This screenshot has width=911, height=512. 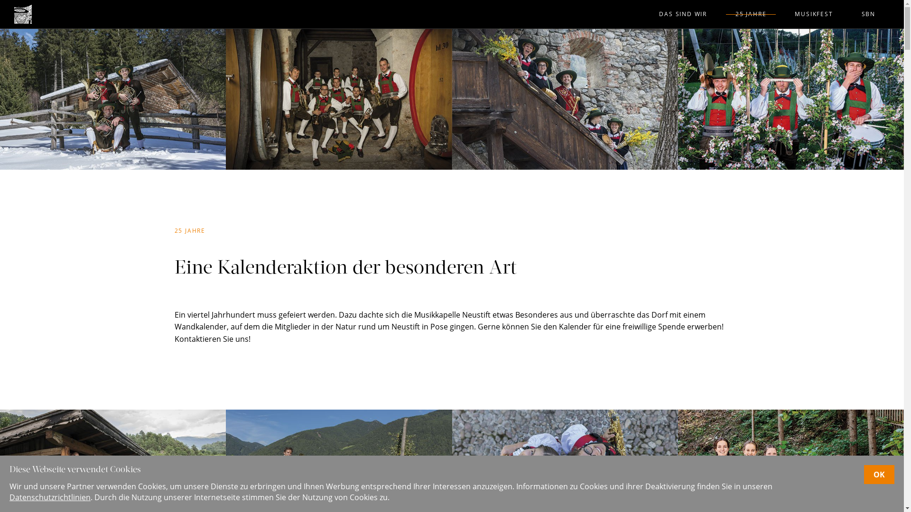 I want to click on OK, so click(x=879, y=475).